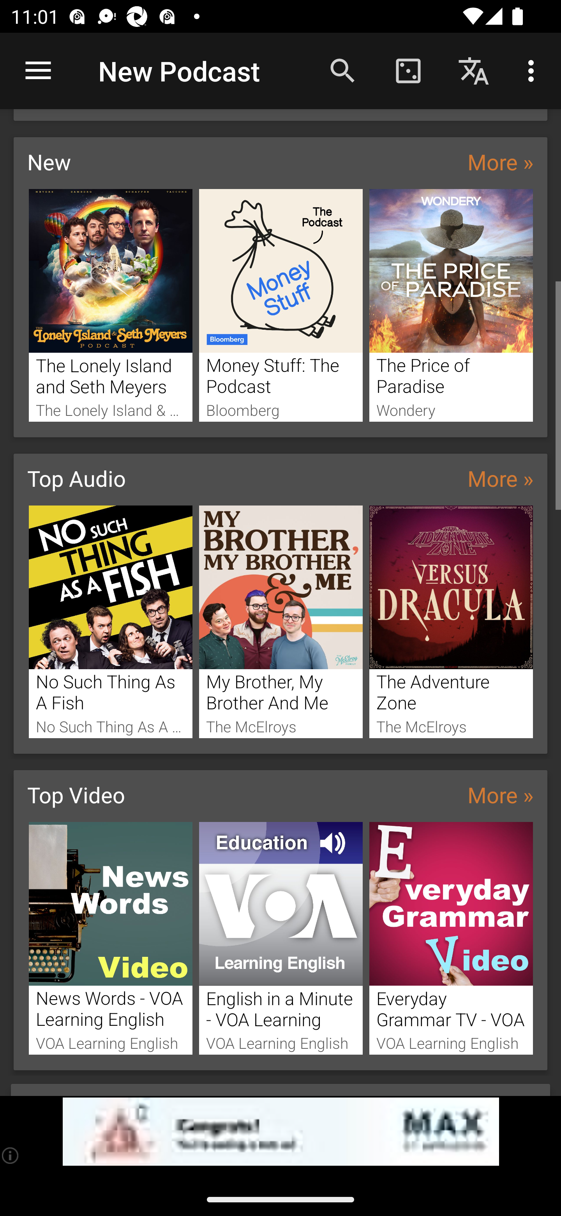  Describe the element at coordinates (408, 70) in the screenshot. I see `Random pick` at that location.